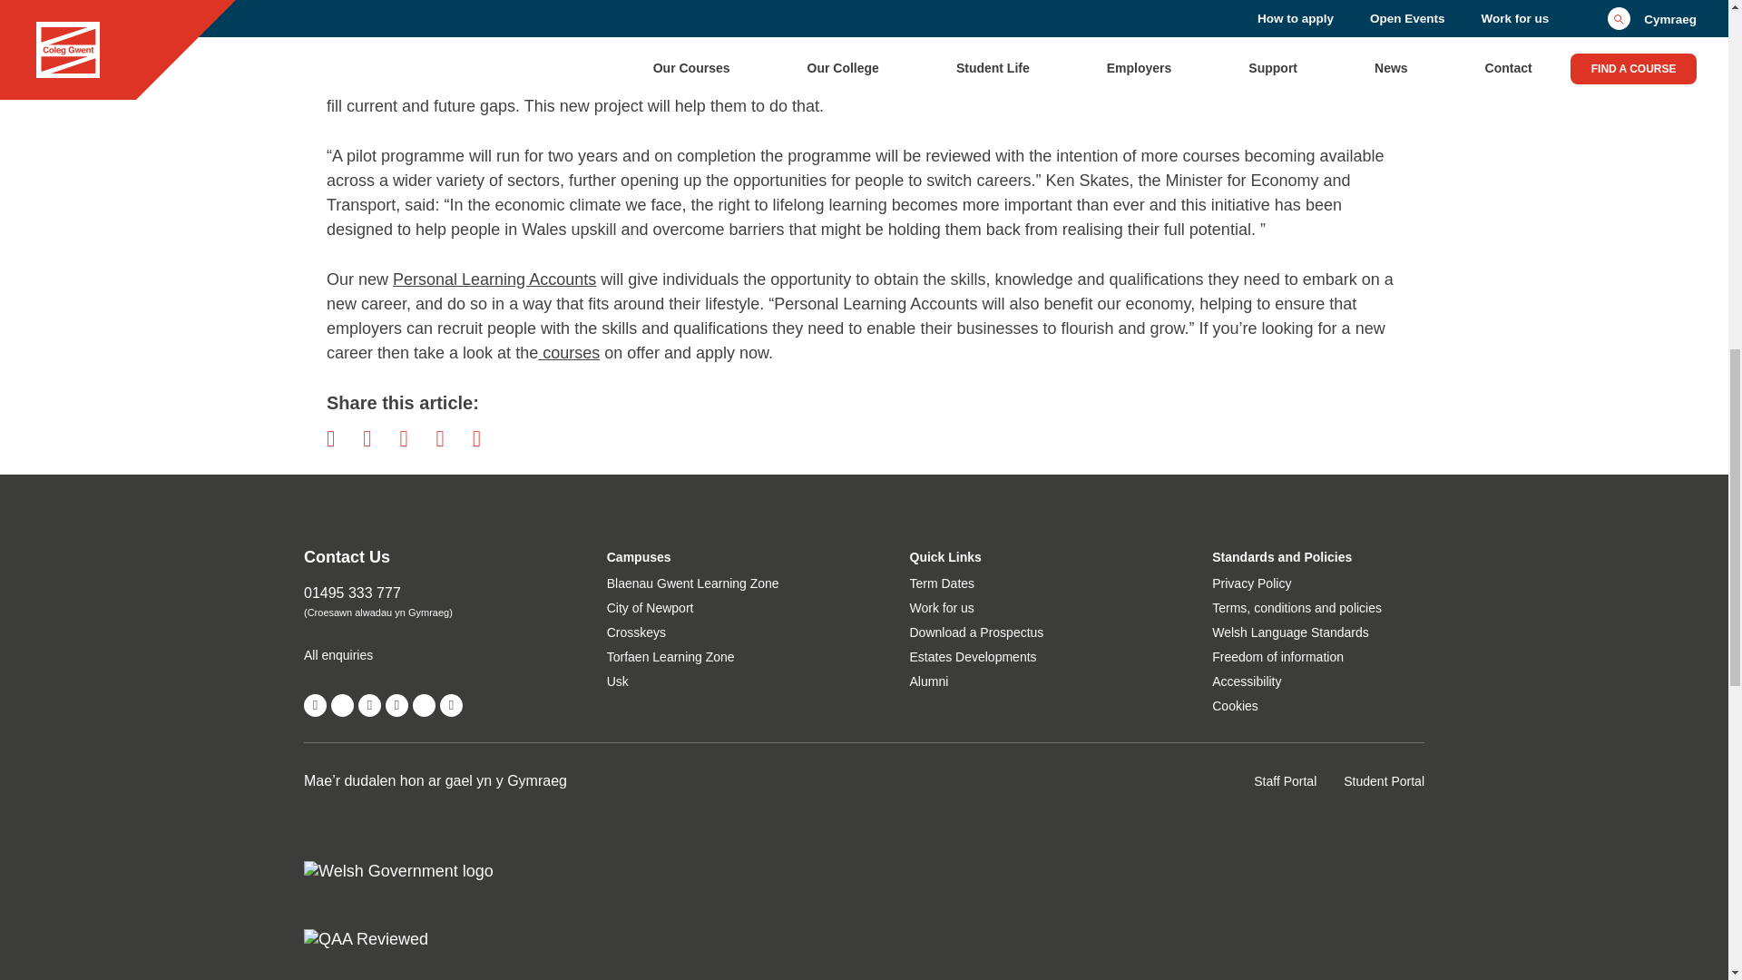 The width and height of the screenshot is (1742, 980). What do you see at coordinates (425, 704) in the screenshot?
I see `Find us on TikTok` at bounding box center [425, 704].